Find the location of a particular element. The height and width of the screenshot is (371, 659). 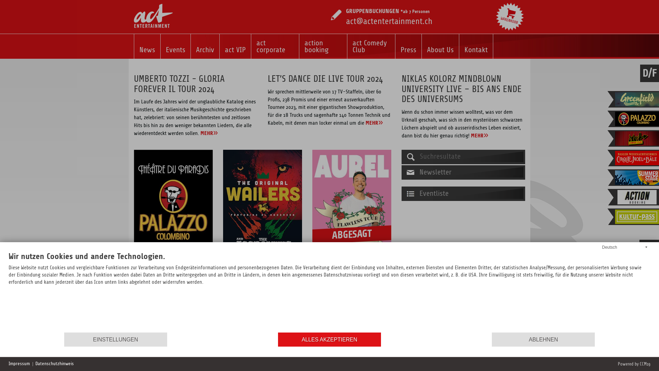

About Us is located at coordinates (440, 46).